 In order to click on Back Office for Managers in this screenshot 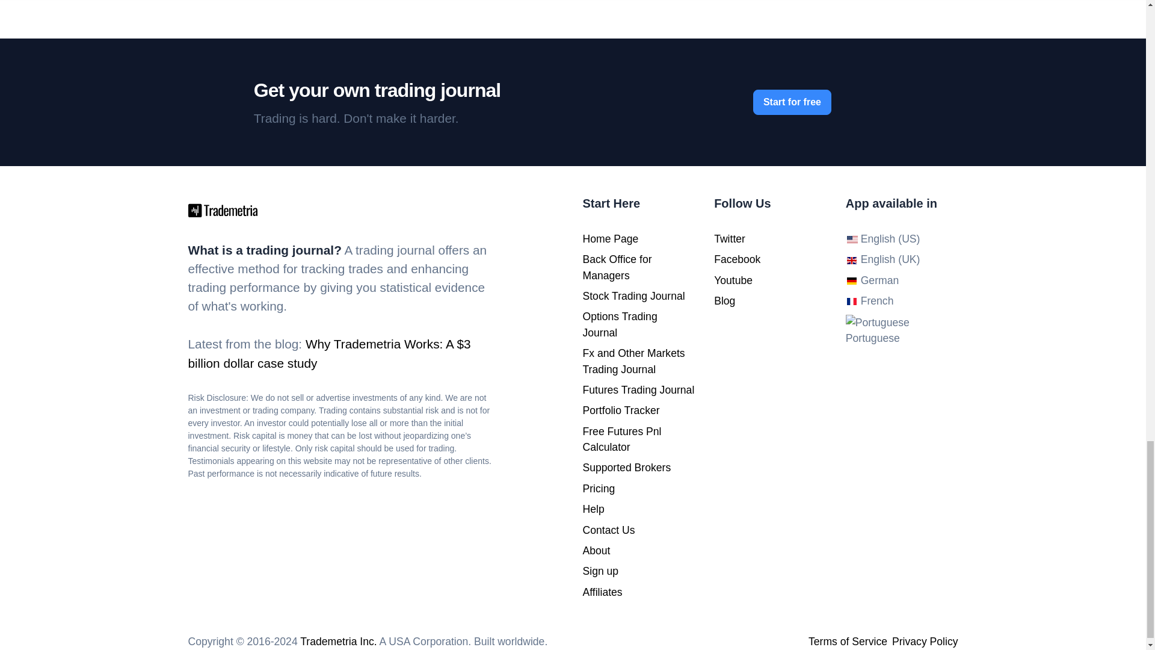, I will do `click(616, 267)`.